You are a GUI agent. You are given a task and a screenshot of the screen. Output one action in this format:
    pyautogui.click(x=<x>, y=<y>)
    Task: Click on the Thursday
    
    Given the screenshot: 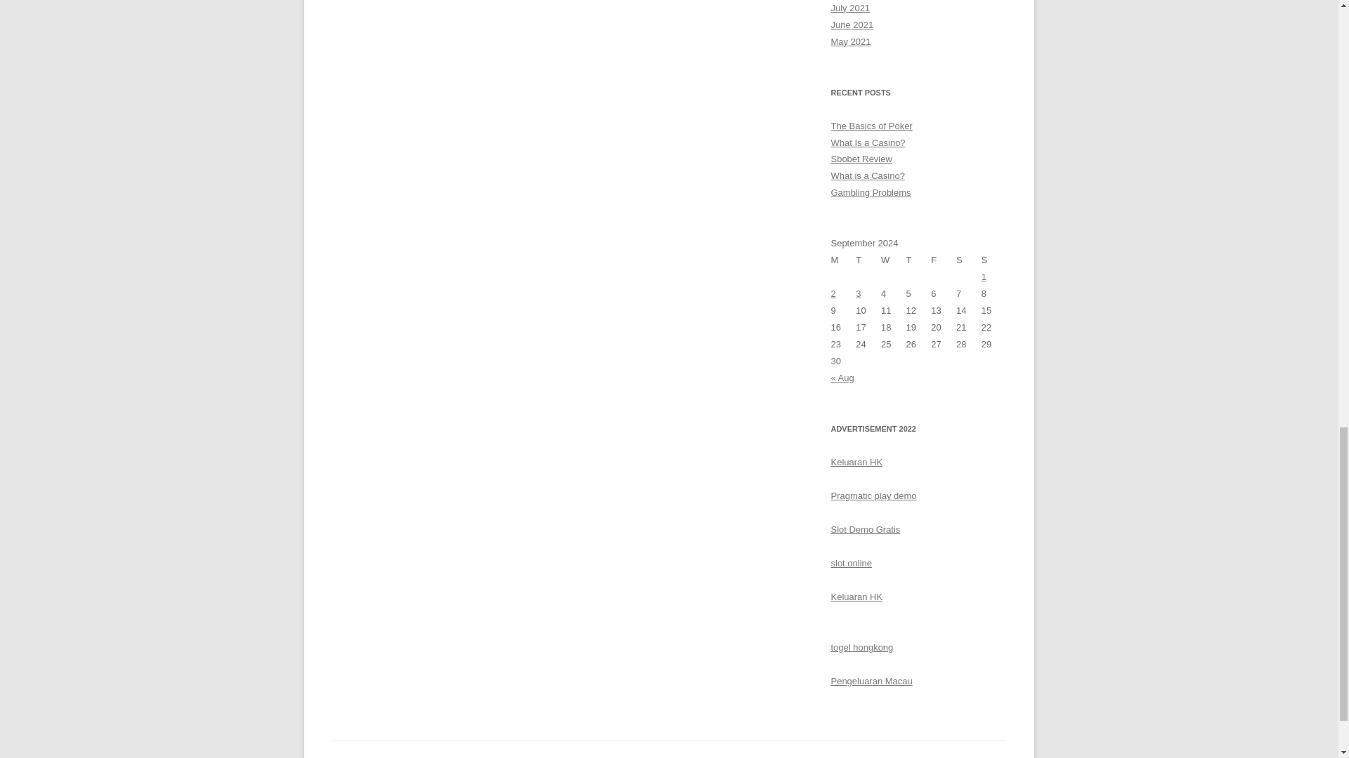 What is the action you would take?
    pyautogui.click(x=919, y=260)
    